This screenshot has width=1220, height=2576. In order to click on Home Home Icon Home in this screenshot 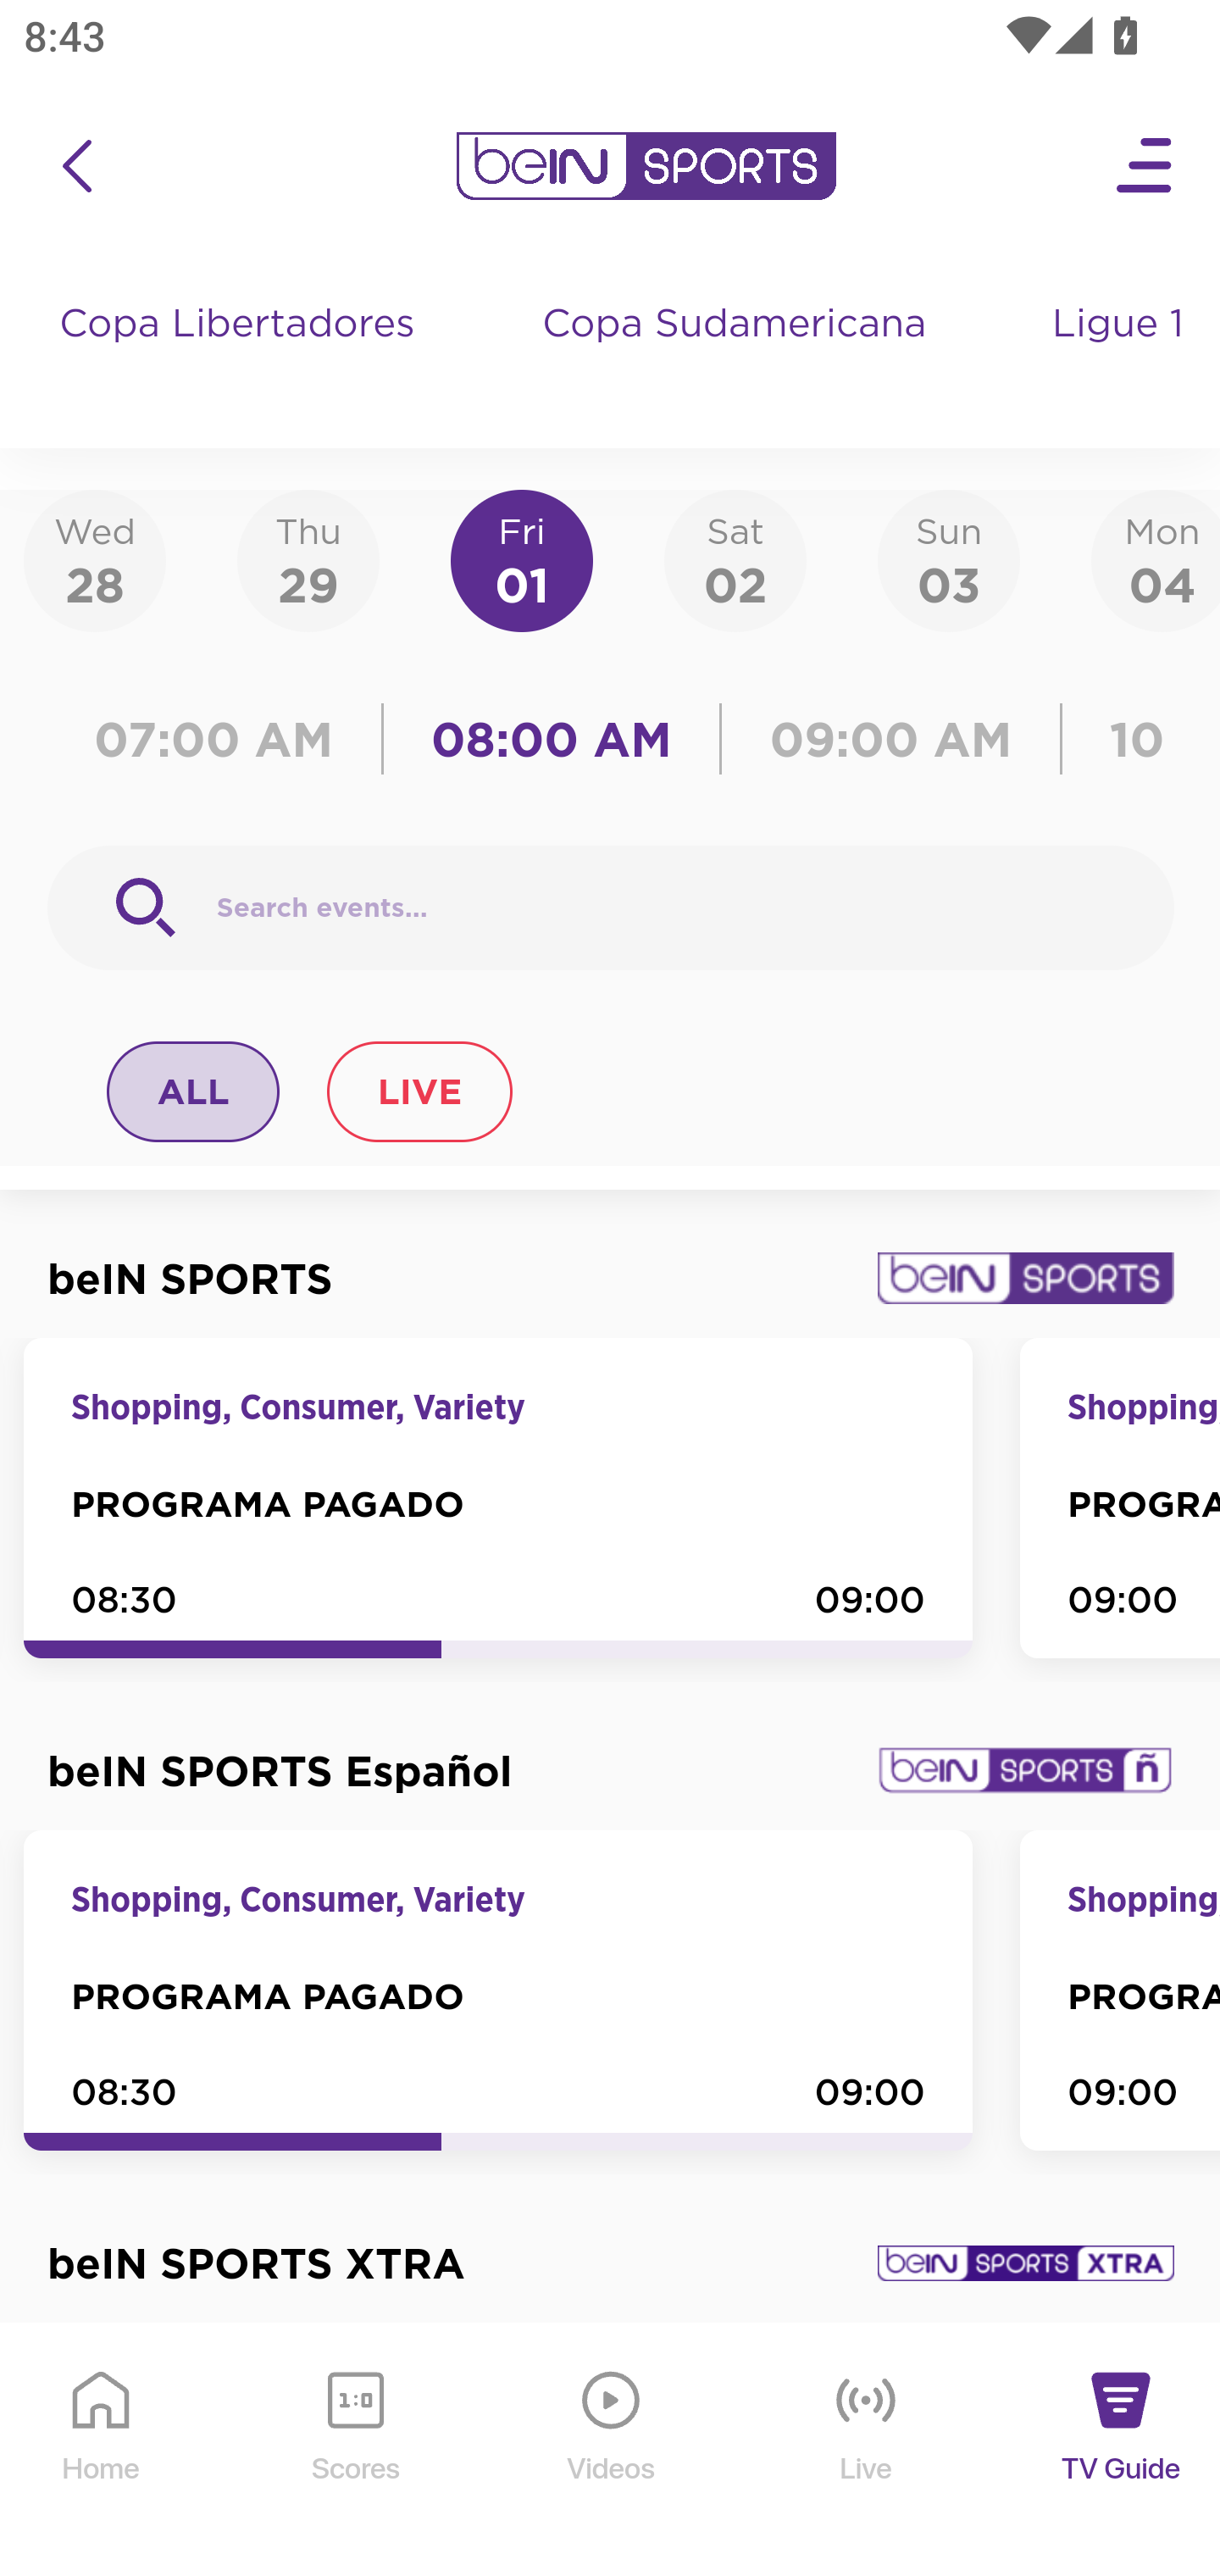, I will do `click(102, 2451)`.